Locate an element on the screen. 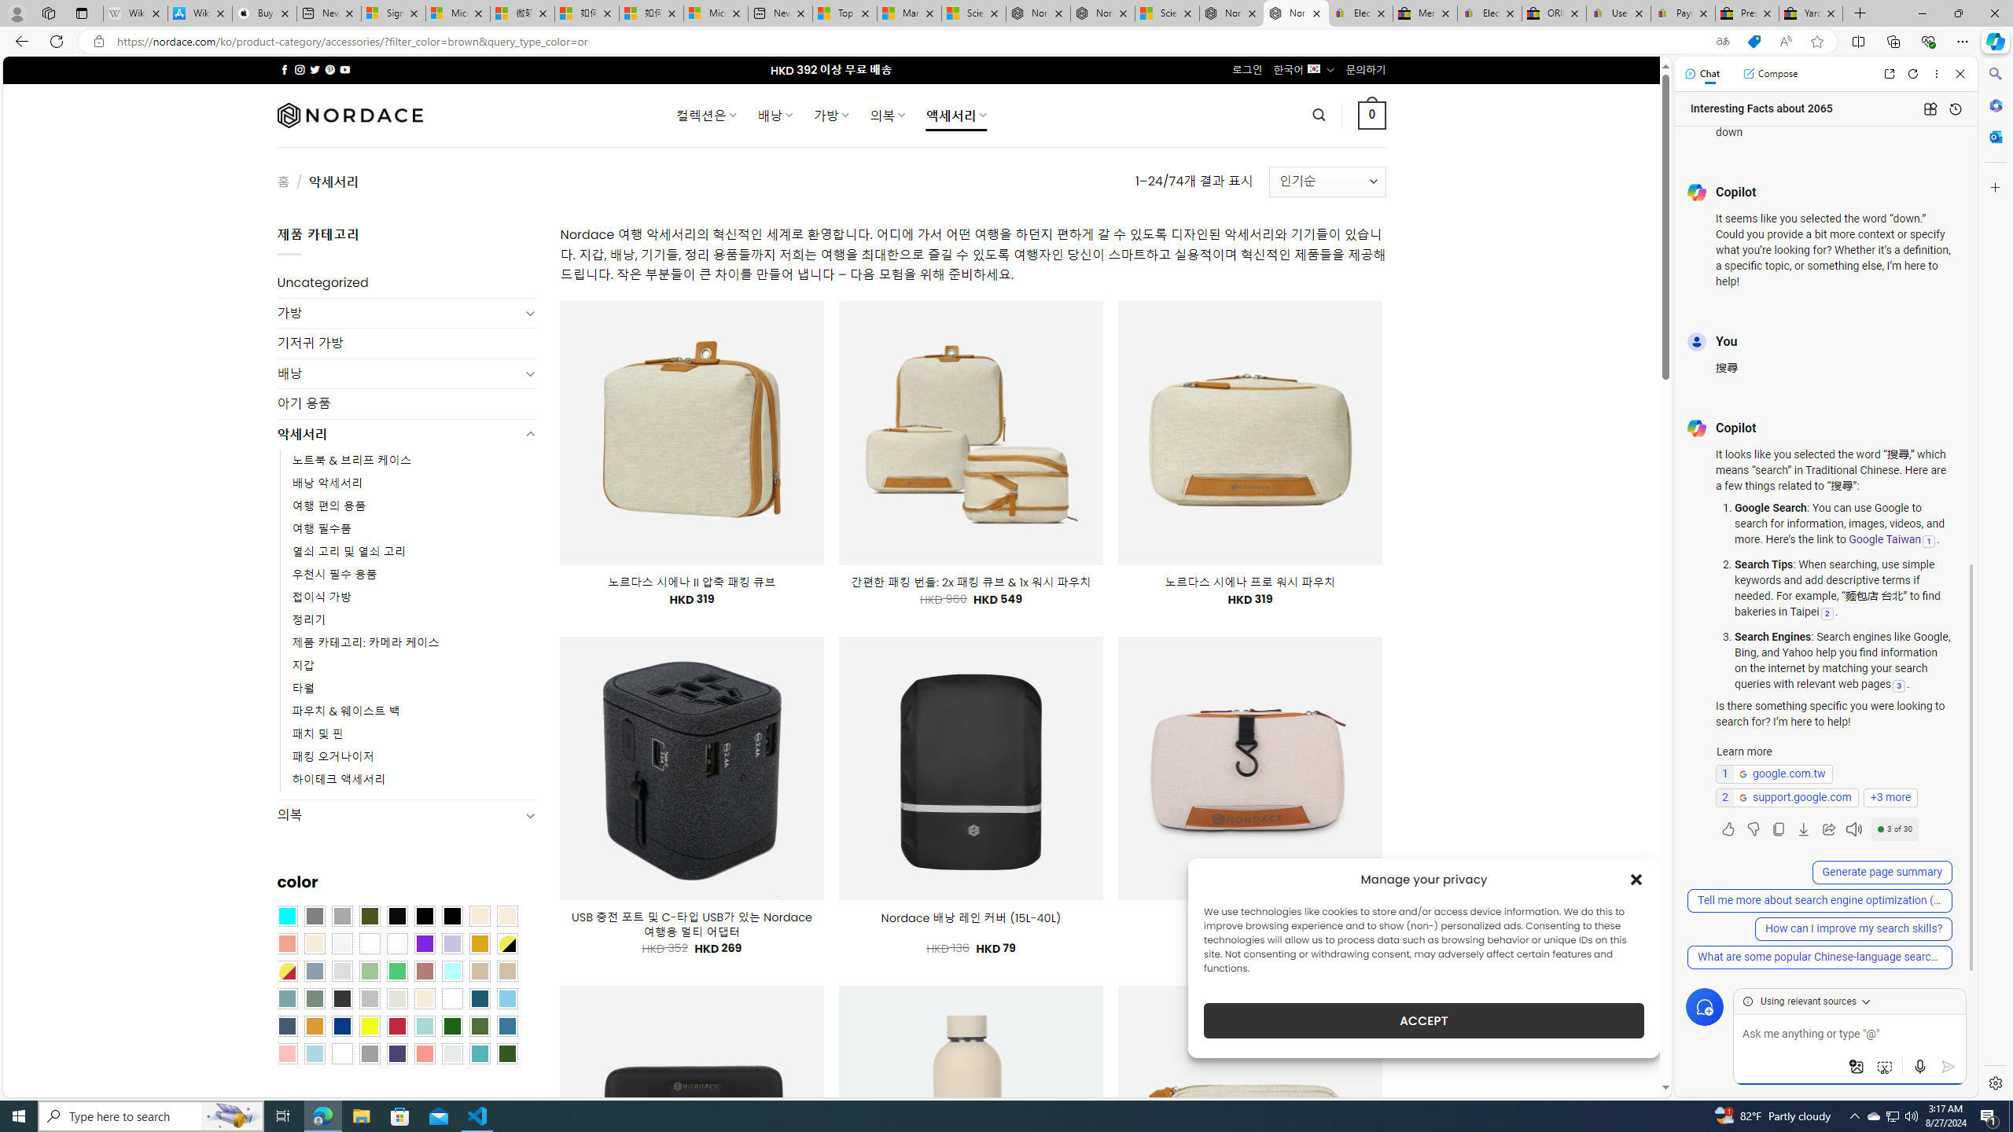 This screenshot has height=1132, width=2013. Follow on Instagram is located at coordinates (300, 69).